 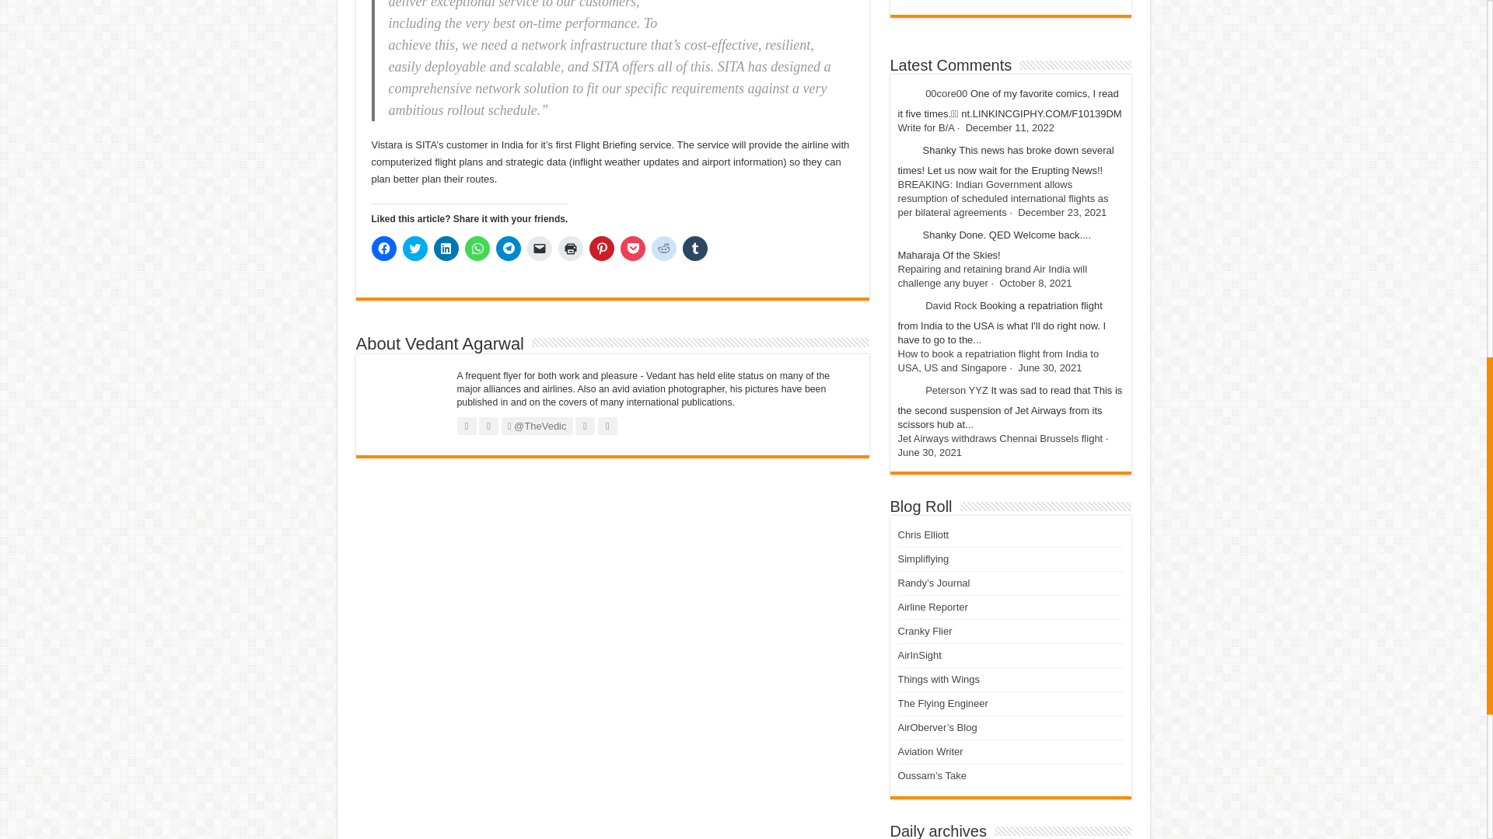 What do you see at coordinates (477, 248) in the screenshot?
I see `Click to share on WhatsApp` at bounding box center [477, 248].